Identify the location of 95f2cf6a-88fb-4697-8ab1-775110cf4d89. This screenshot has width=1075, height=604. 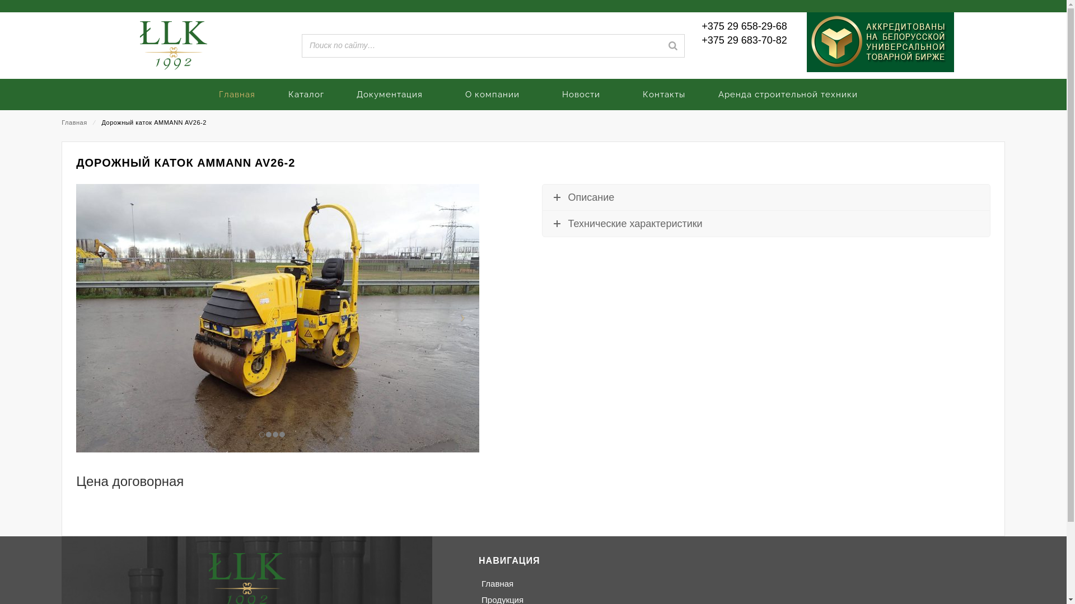
(278, 318).